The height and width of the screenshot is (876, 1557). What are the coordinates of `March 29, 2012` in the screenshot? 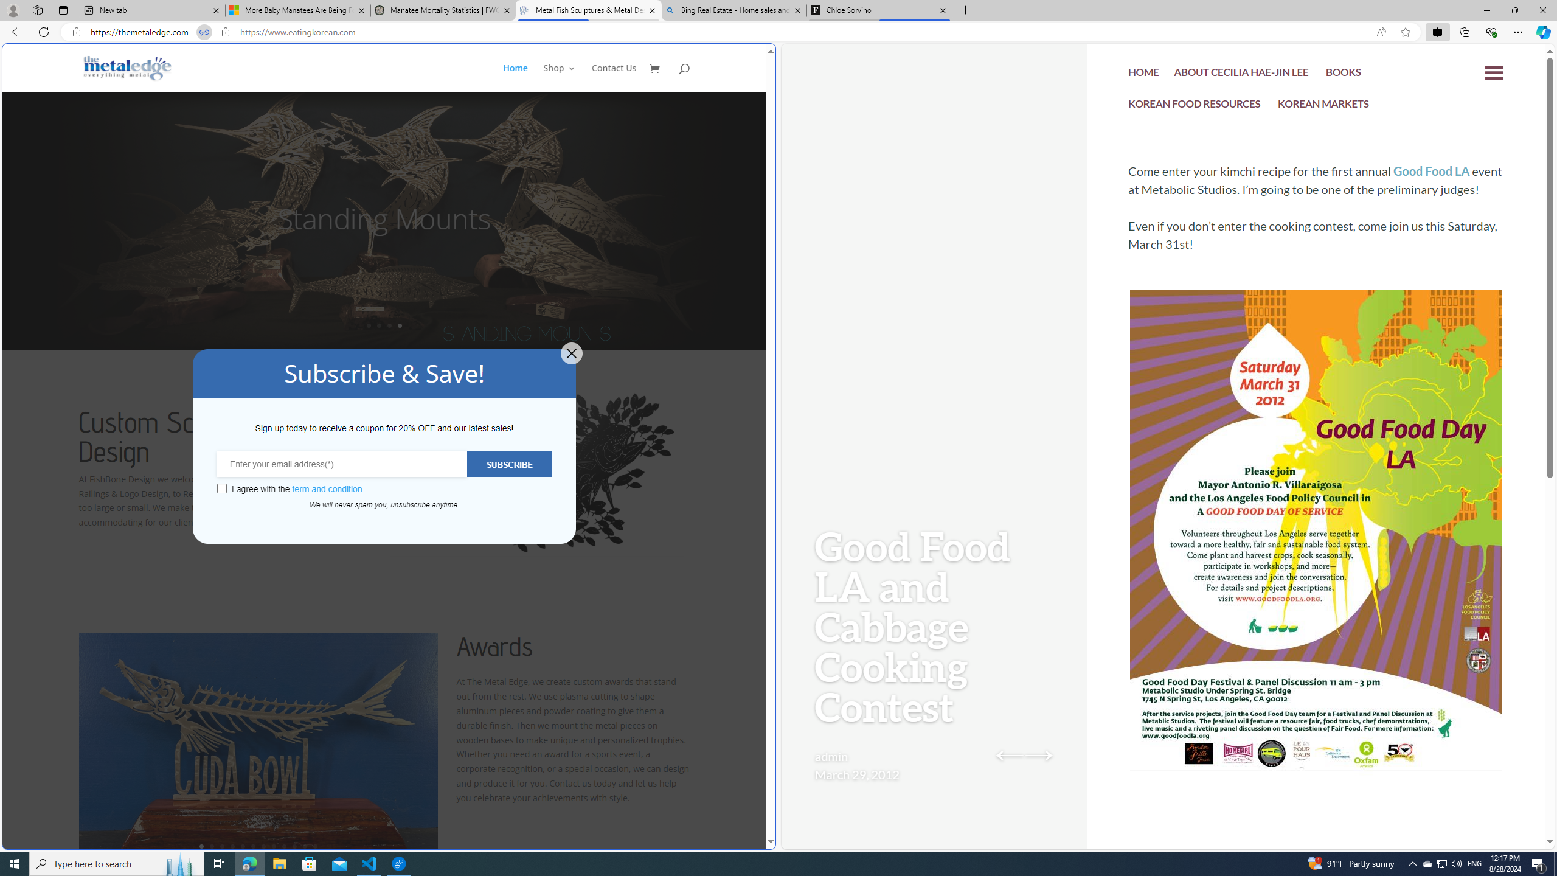 It's located at (856, 774).